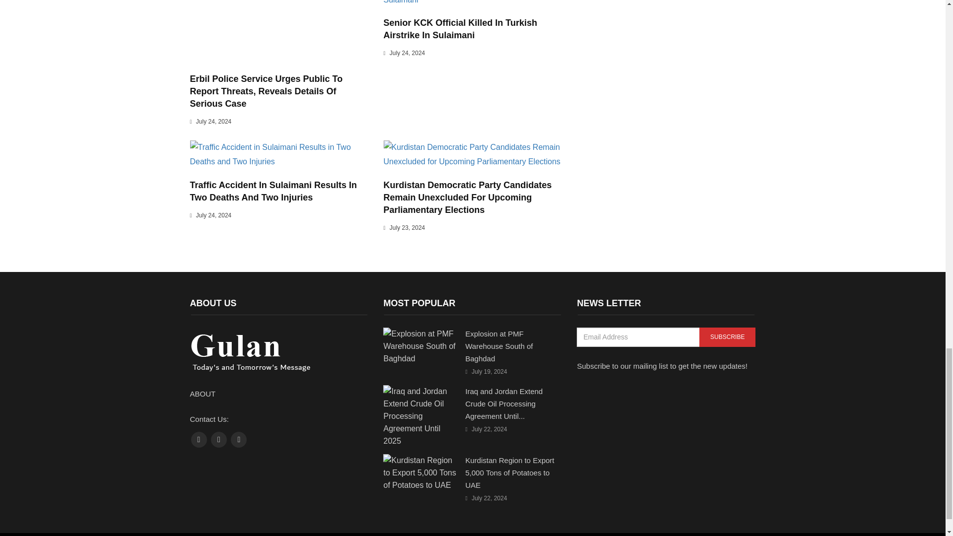 This screenshot has height=536, width=953. I want to click on Senior KCK Official Killed In Turkish Airstrike In Sulaimani, so click(460, 29).